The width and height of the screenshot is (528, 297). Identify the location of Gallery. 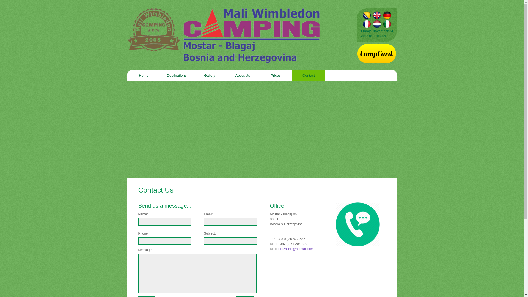
(210, 76).